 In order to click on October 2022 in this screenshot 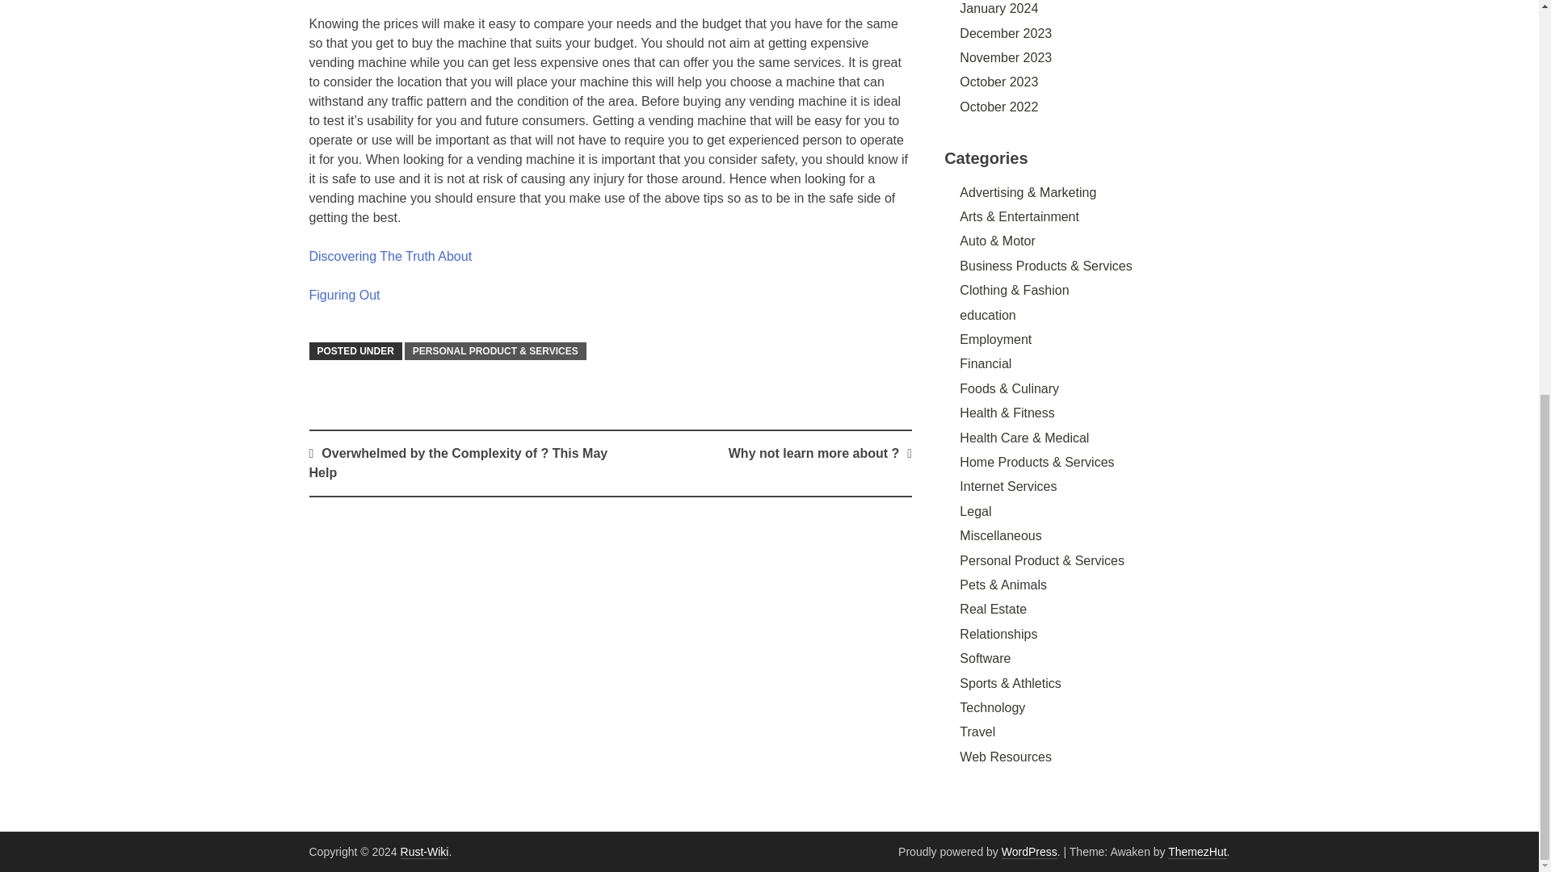, I will do `click(998, 107)`.